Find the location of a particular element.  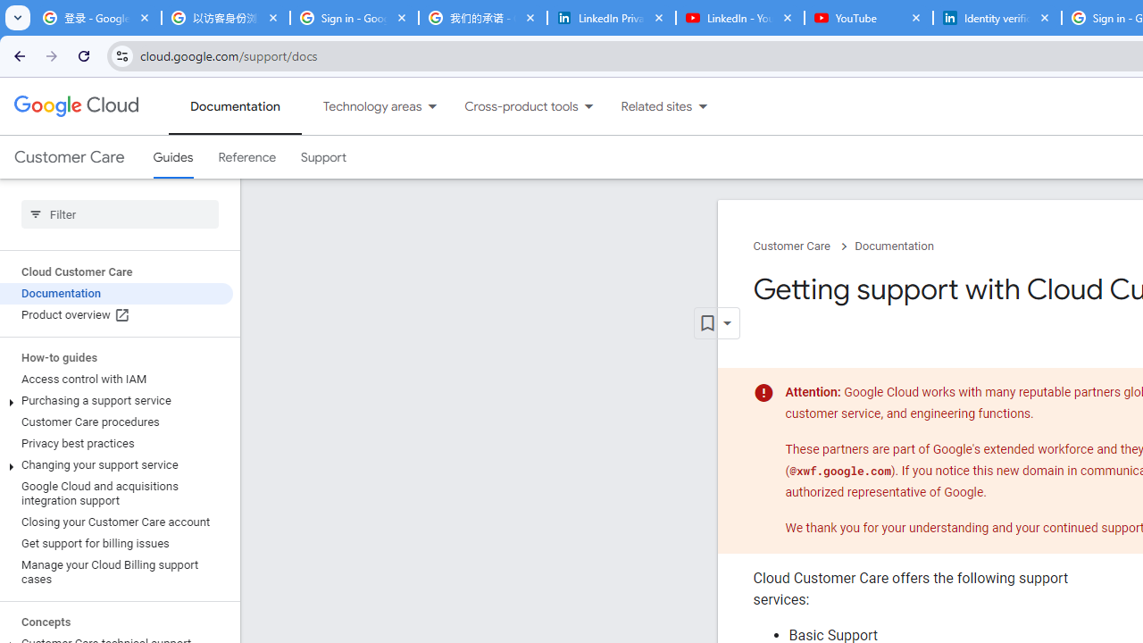

Privacy best practices is located at coordinates (116, 444).